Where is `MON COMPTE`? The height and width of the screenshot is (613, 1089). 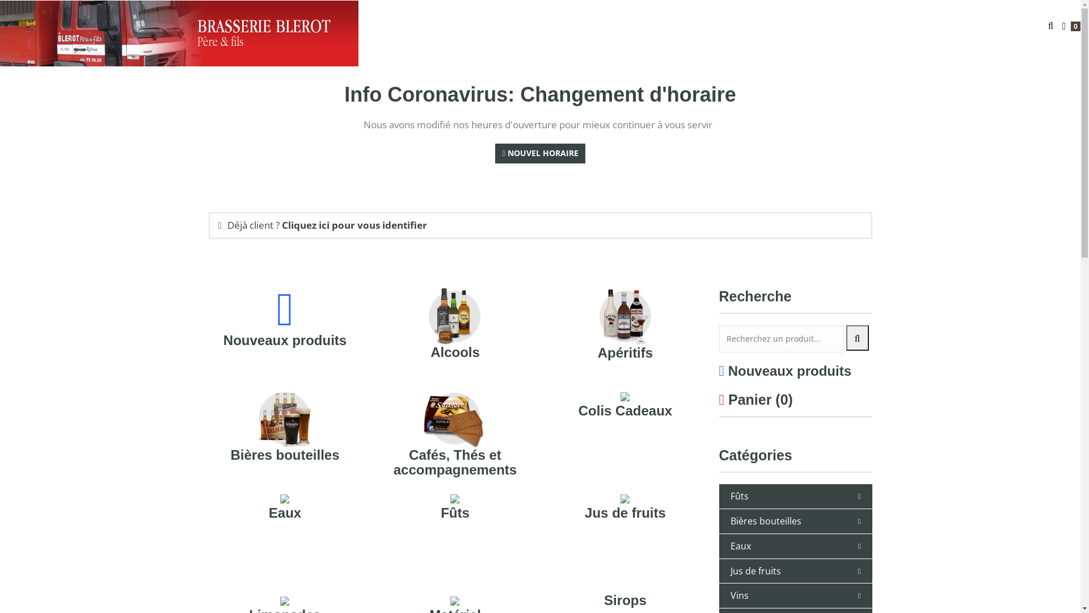
MON COMPTE is located at coordinates (831, 26).